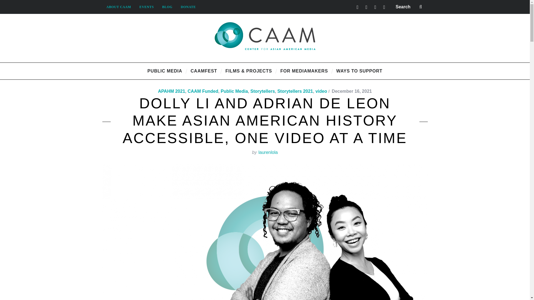  I want to click on CAAMFEST, so click(204, 71).